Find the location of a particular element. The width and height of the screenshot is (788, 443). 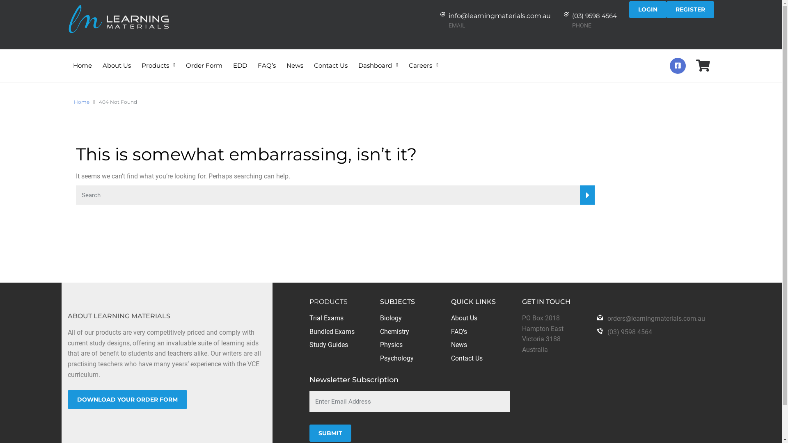

Order Form is located at coordinates (204, 60).